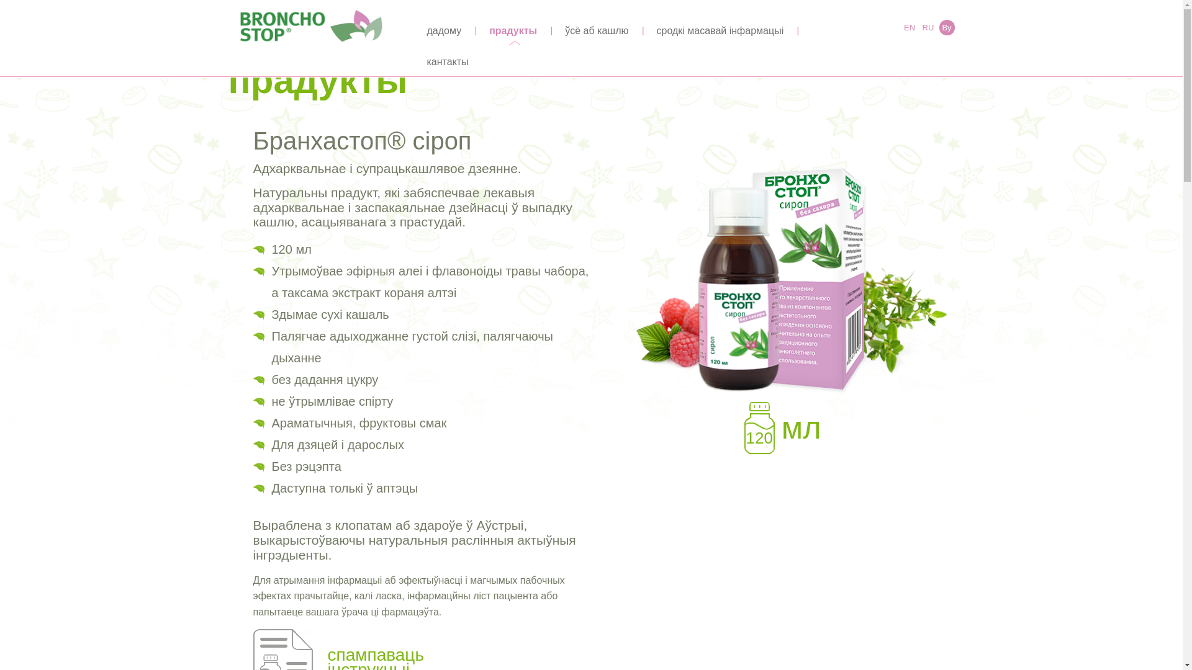 The image size is (1192, 670). What do you see at coordinates (909, 27) in the screenshot?
I see `EN` at bounding box center [909, 27].